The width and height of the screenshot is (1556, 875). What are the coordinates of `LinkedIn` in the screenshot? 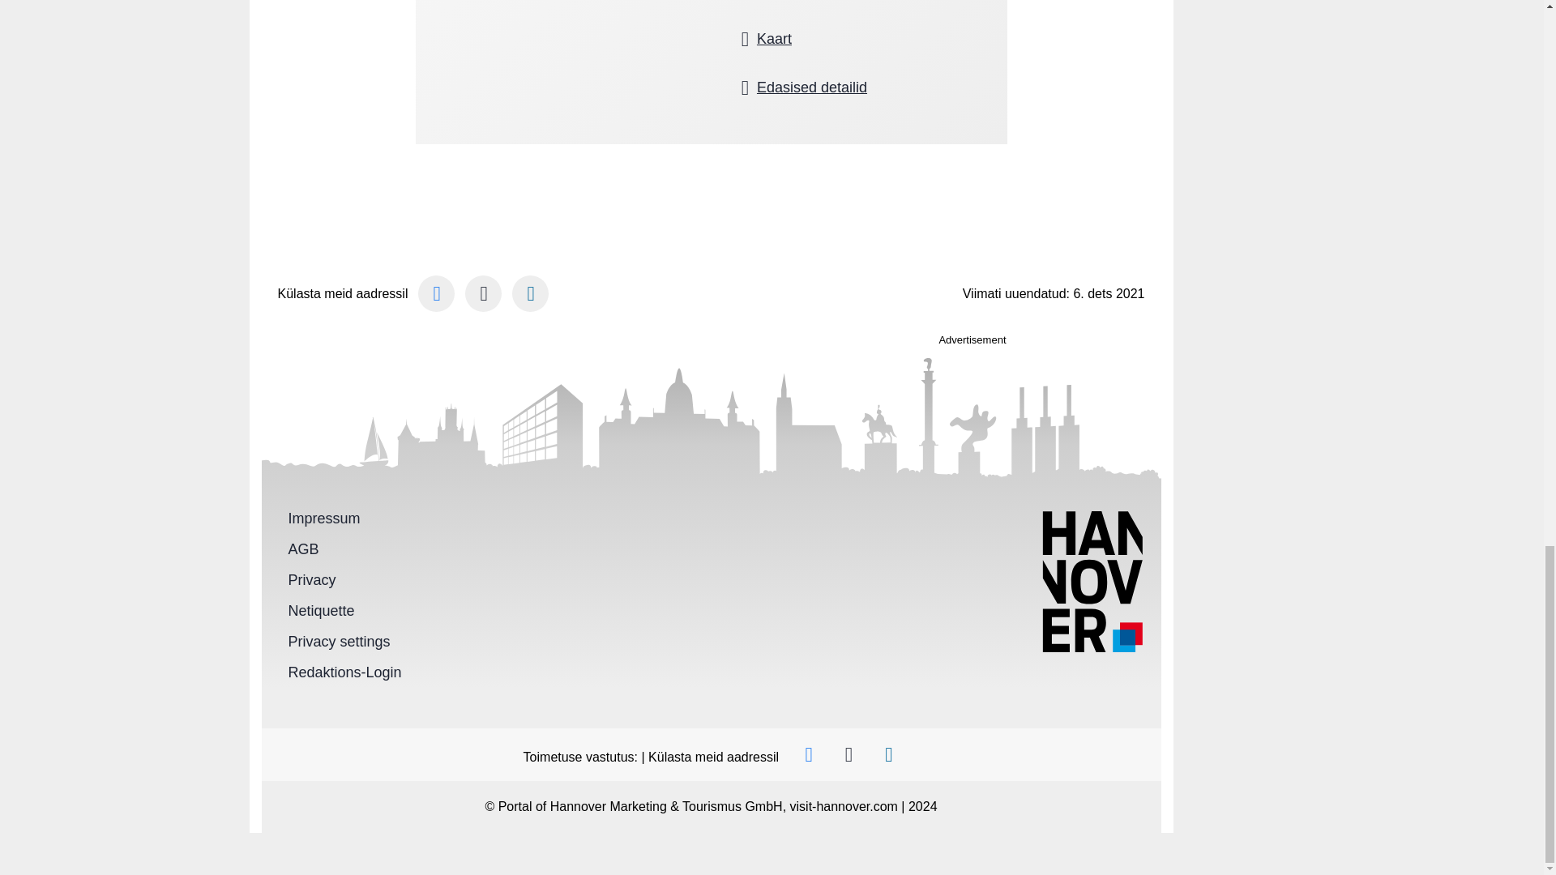 It's located at (530, 293).